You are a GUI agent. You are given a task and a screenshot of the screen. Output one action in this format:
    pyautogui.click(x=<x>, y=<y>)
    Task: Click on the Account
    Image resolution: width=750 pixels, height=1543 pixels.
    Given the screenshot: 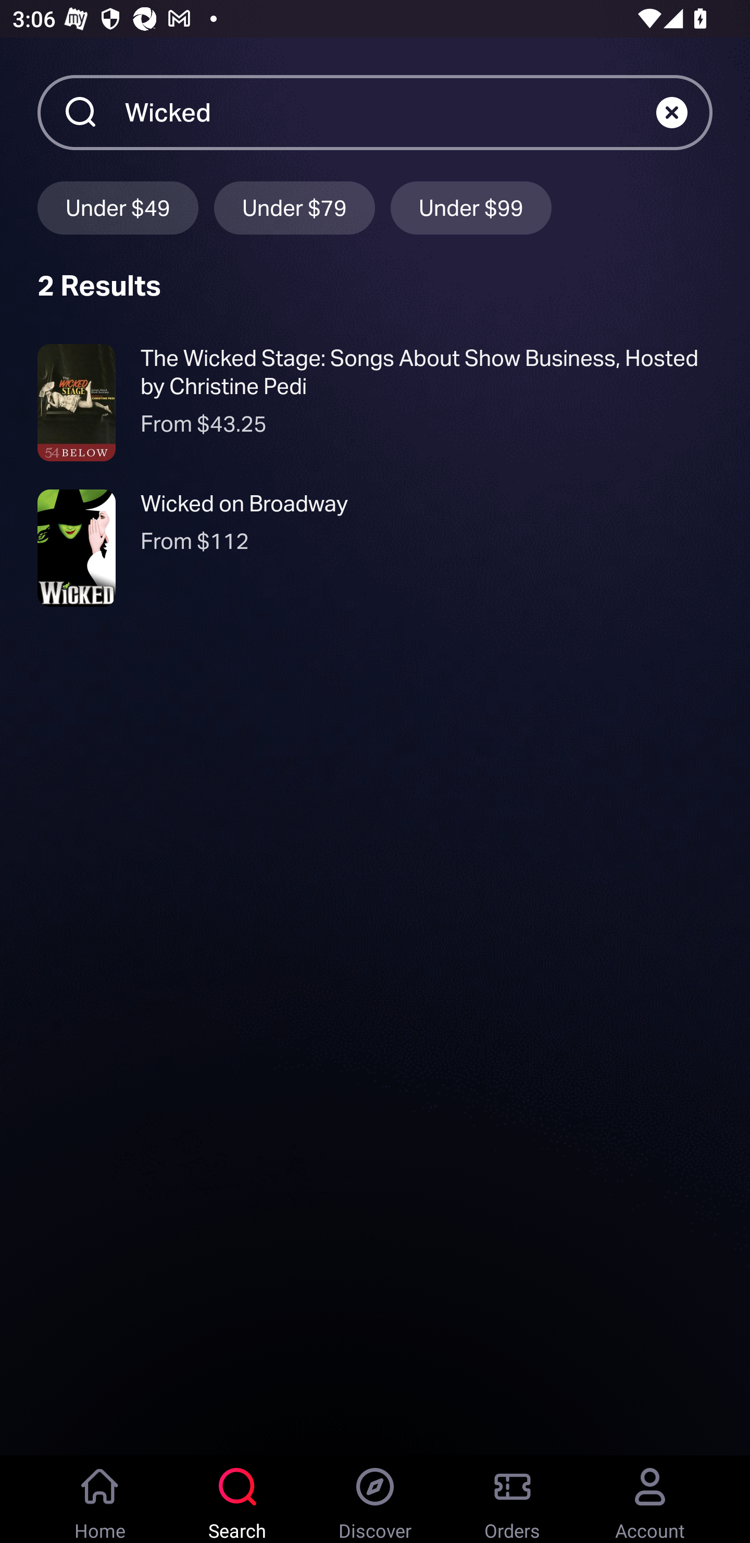 What is the action you would take?
    pyautogui.click(x=650, y=1499)
    